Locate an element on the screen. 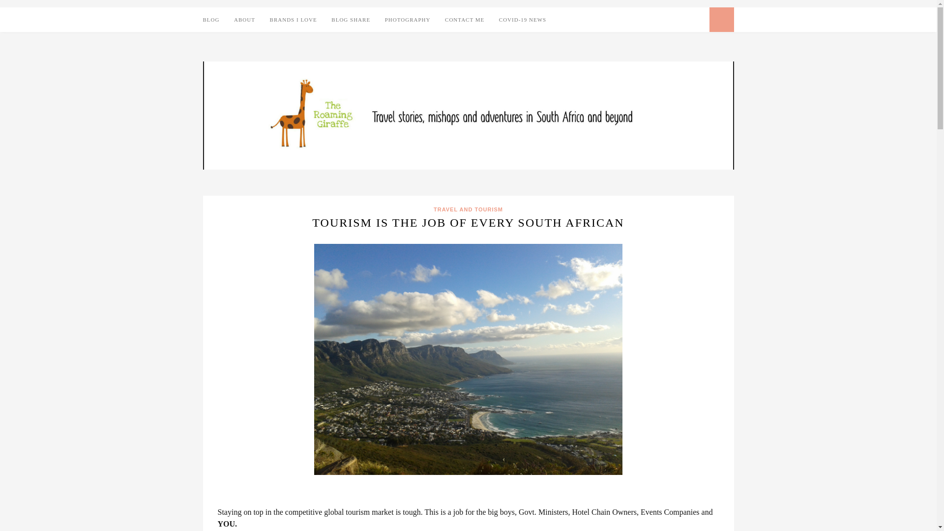 Image resolution: width=944 pixels, height=531 pixels. BRANDS I LOVE is located at coordinates (294, 20).